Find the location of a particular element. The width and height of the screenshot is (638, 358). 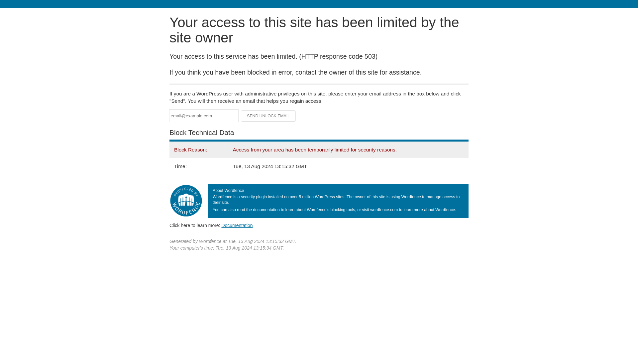

Documentation is located at coordinates (237, 225).